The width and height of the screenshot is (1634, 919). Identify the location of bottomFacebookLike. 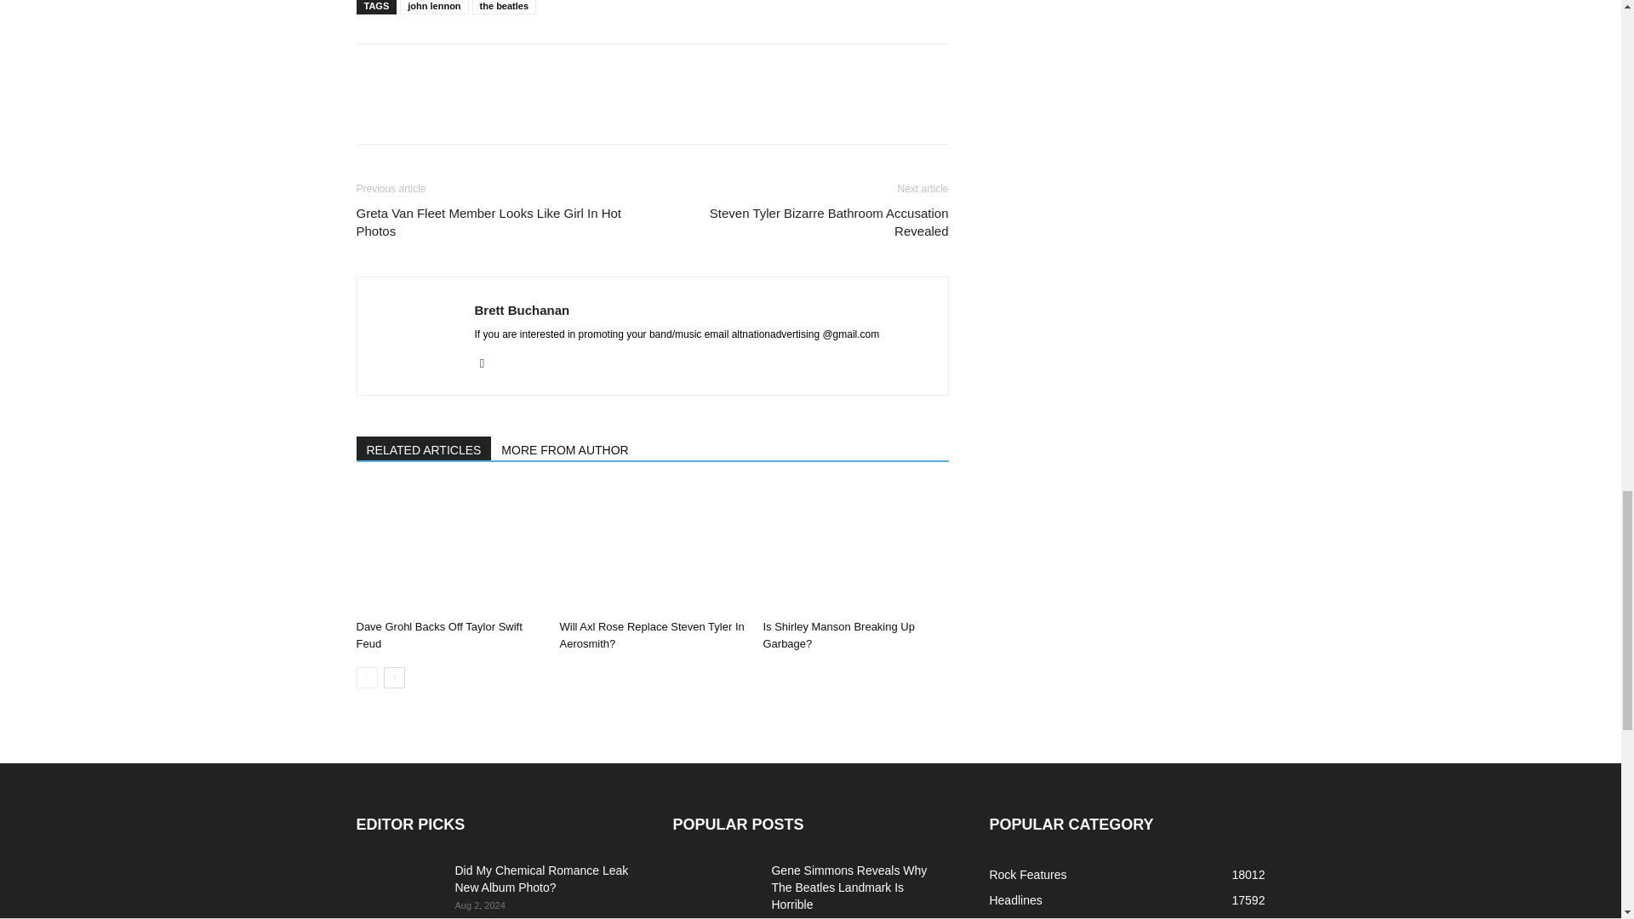
(483, 71).